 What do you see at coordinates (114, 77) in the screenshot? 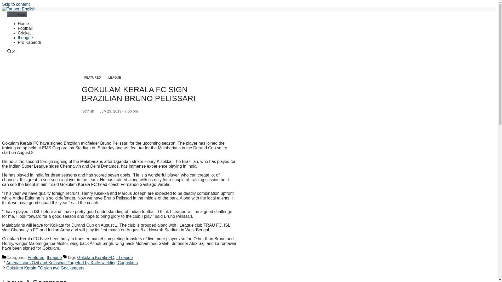
I see `ILEAGUE` at bounding box center [114, 77].